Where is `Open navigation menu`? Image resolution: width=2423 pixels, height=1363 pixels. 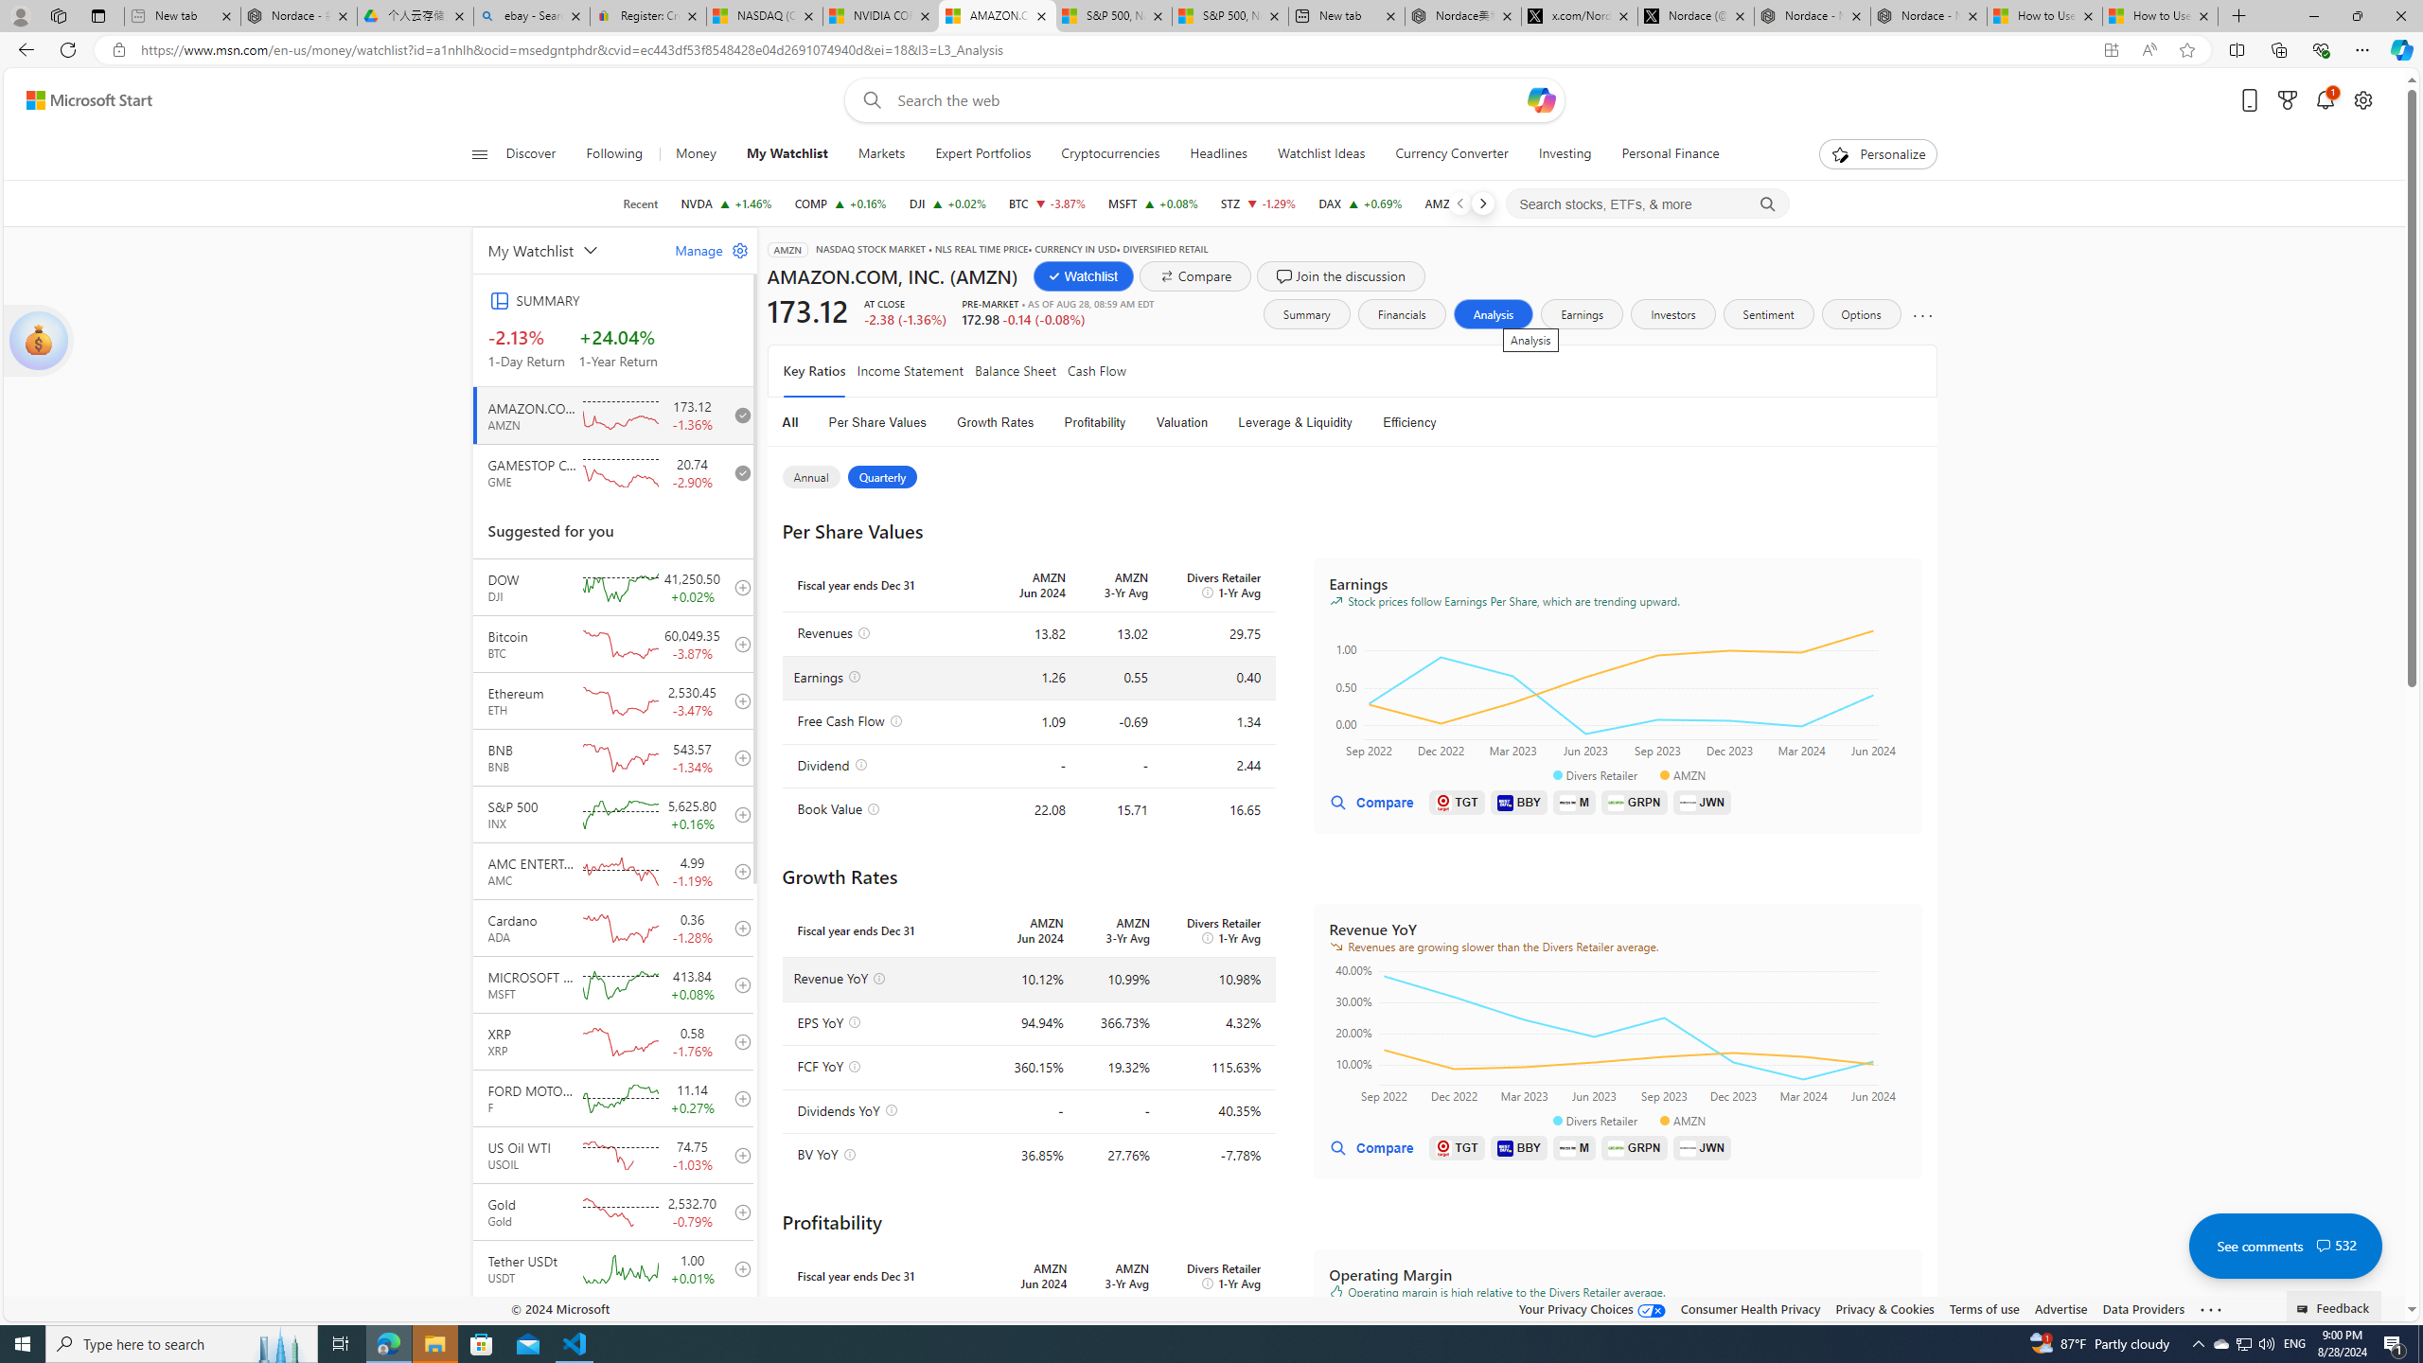
Open navigation menu is located at coordinates (478, 153).